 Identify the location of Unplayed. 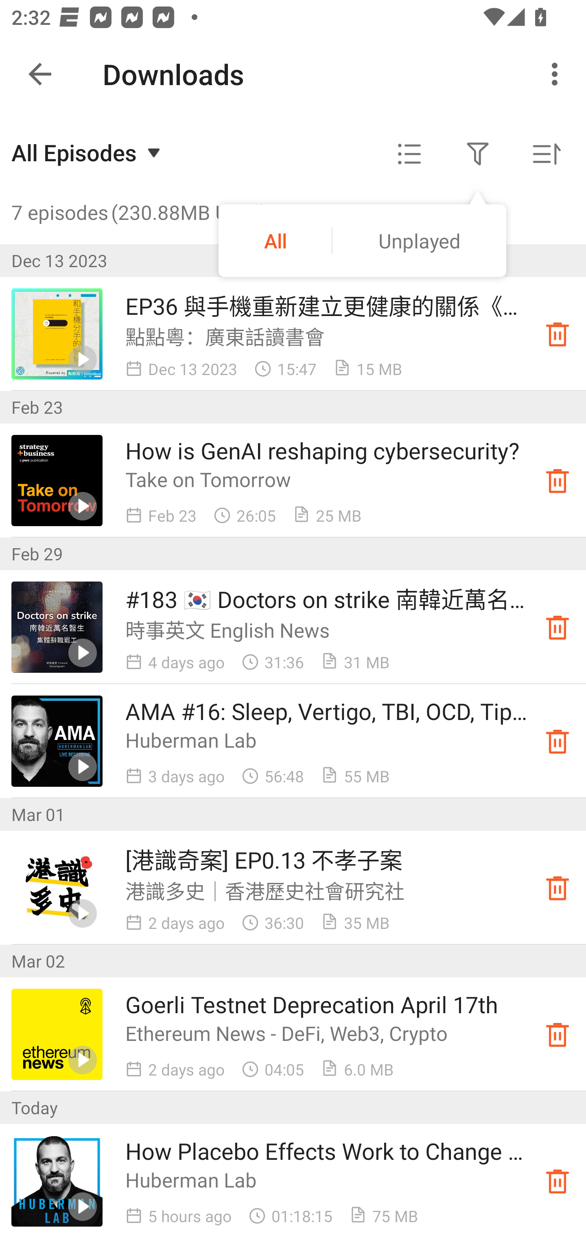
(419, 240).